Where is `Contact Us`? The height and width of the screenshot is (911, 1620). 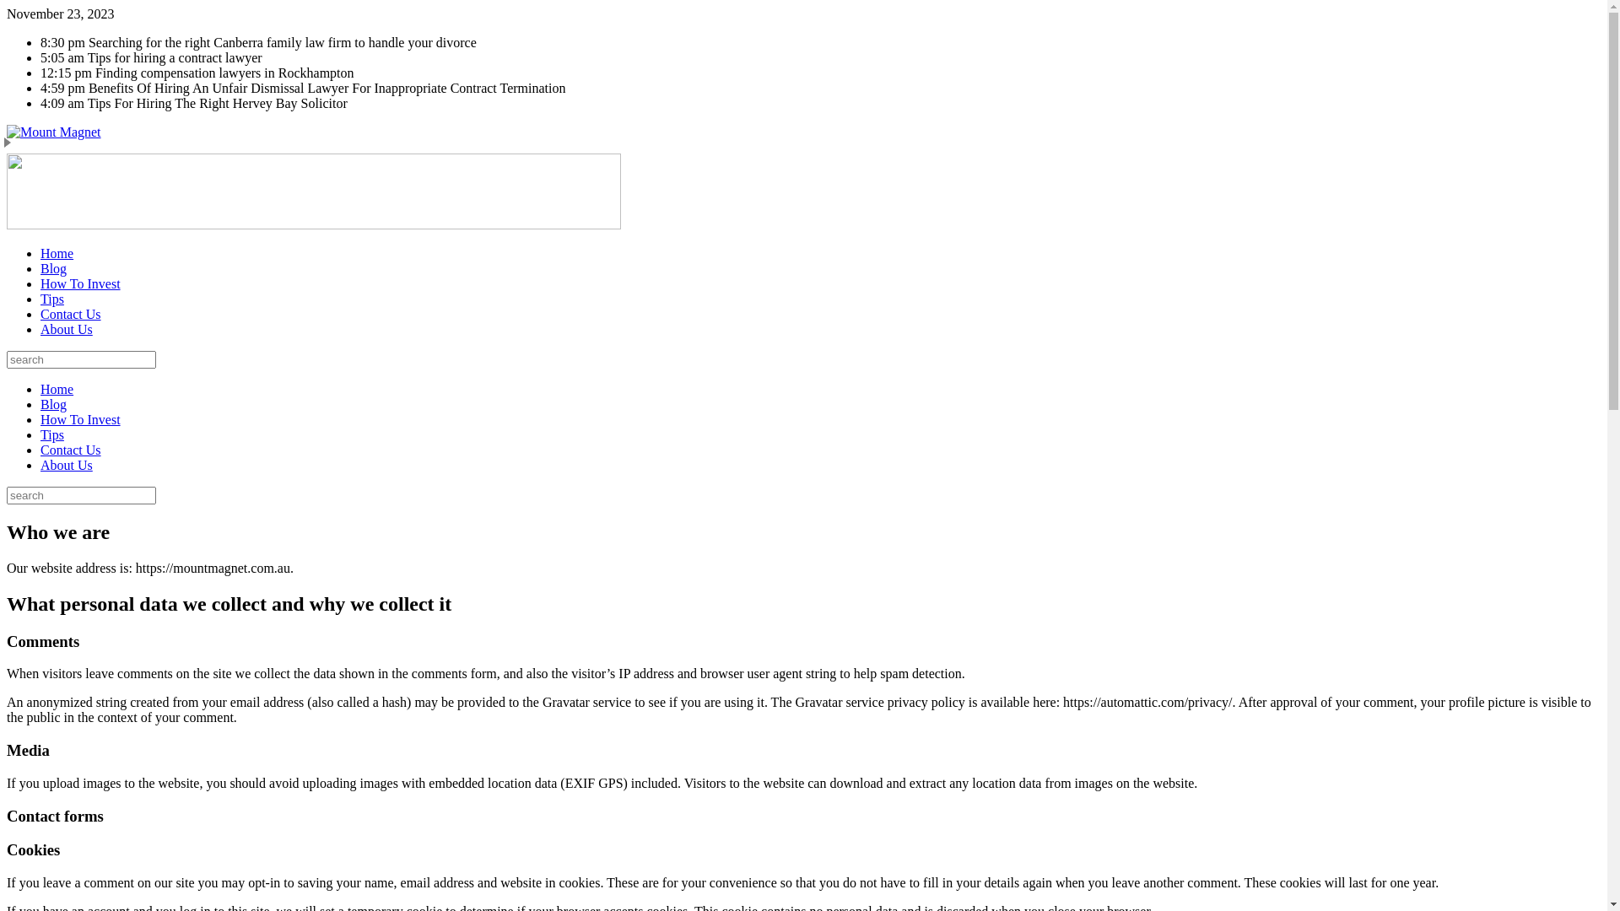
Contact Us is located at coordinates (71, 314).